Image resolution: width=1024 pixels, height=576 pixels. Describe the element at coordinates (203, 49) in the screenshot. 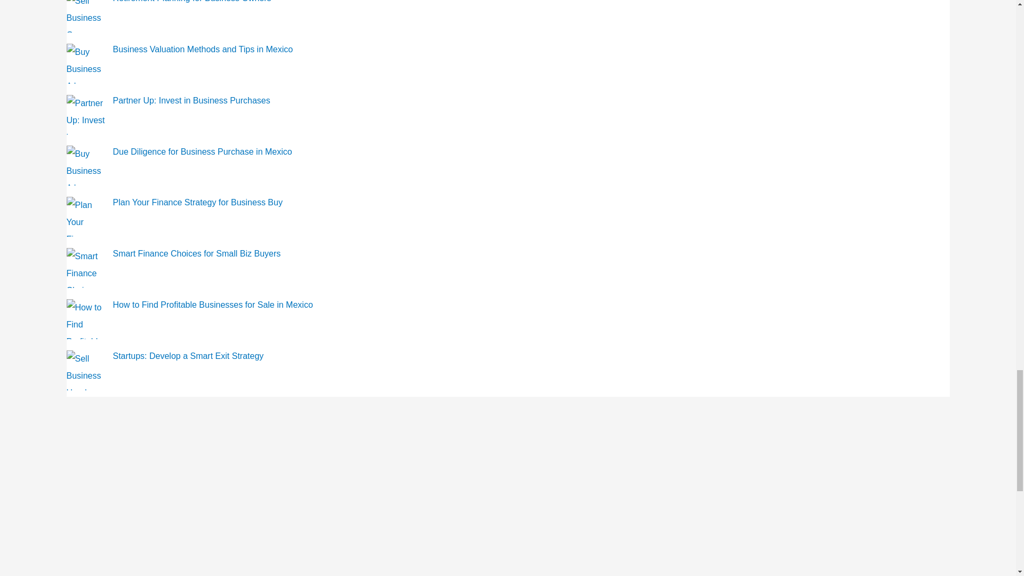

I see `Business Valuation Methods and Tips in Mexico` at that location.